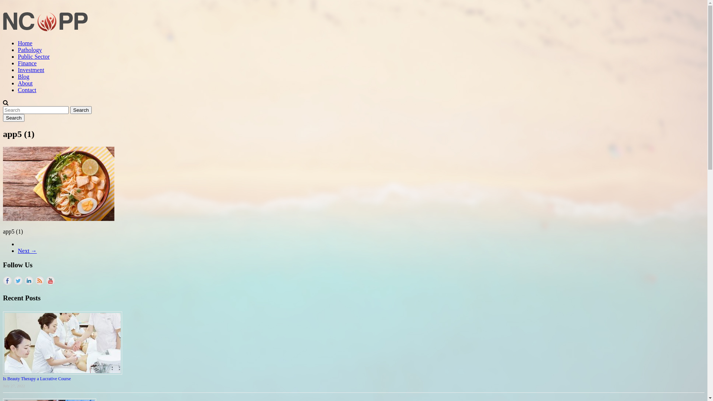  I want to click on Finance, so click(27, 63).